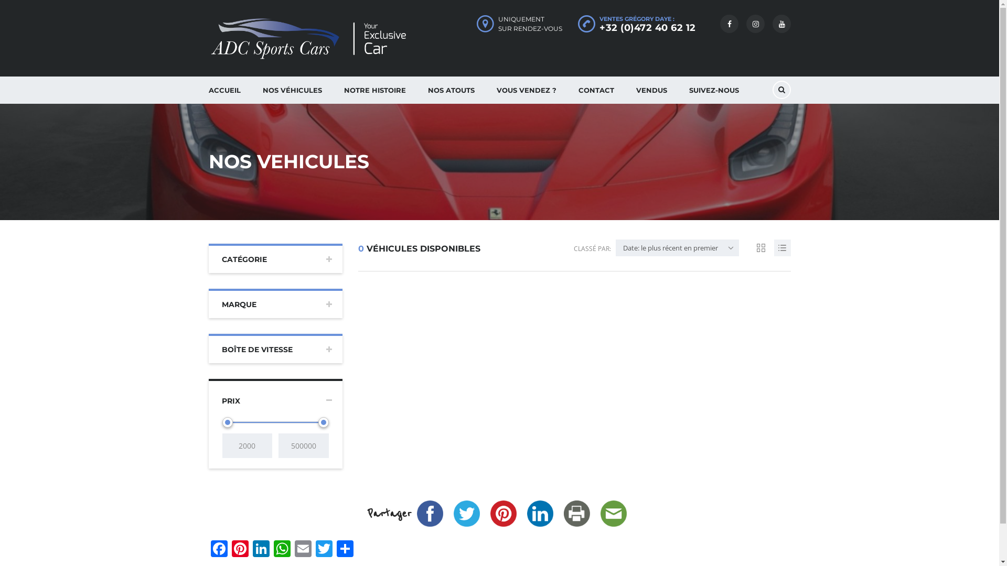 The image size is (1007, 566). I want to click on LinkedIn, so click(261, 550).